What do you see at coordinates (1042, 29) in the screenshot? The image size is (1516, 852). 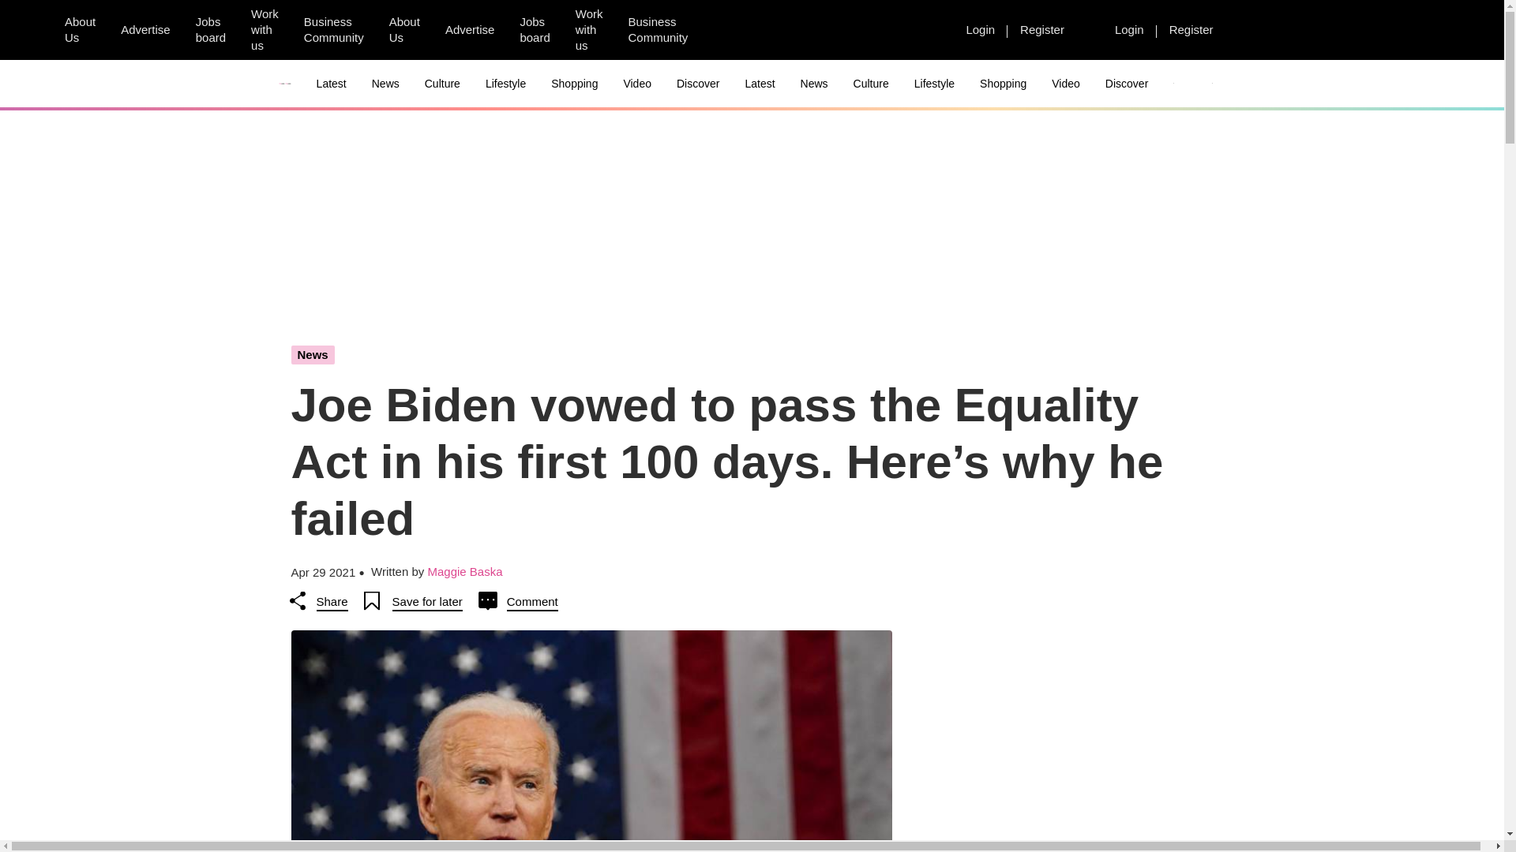 I see `Register` at bounding box center [1042, 29].